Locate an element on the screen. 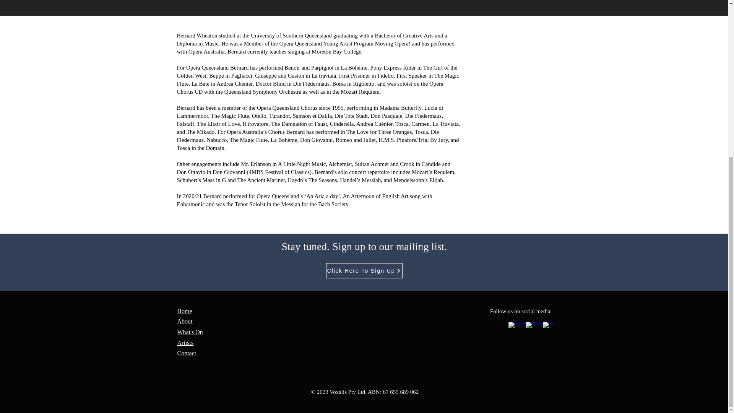 Image resolution: width=734 pixels, height=413 pixels. What's On is located at coordinates (190, 332).